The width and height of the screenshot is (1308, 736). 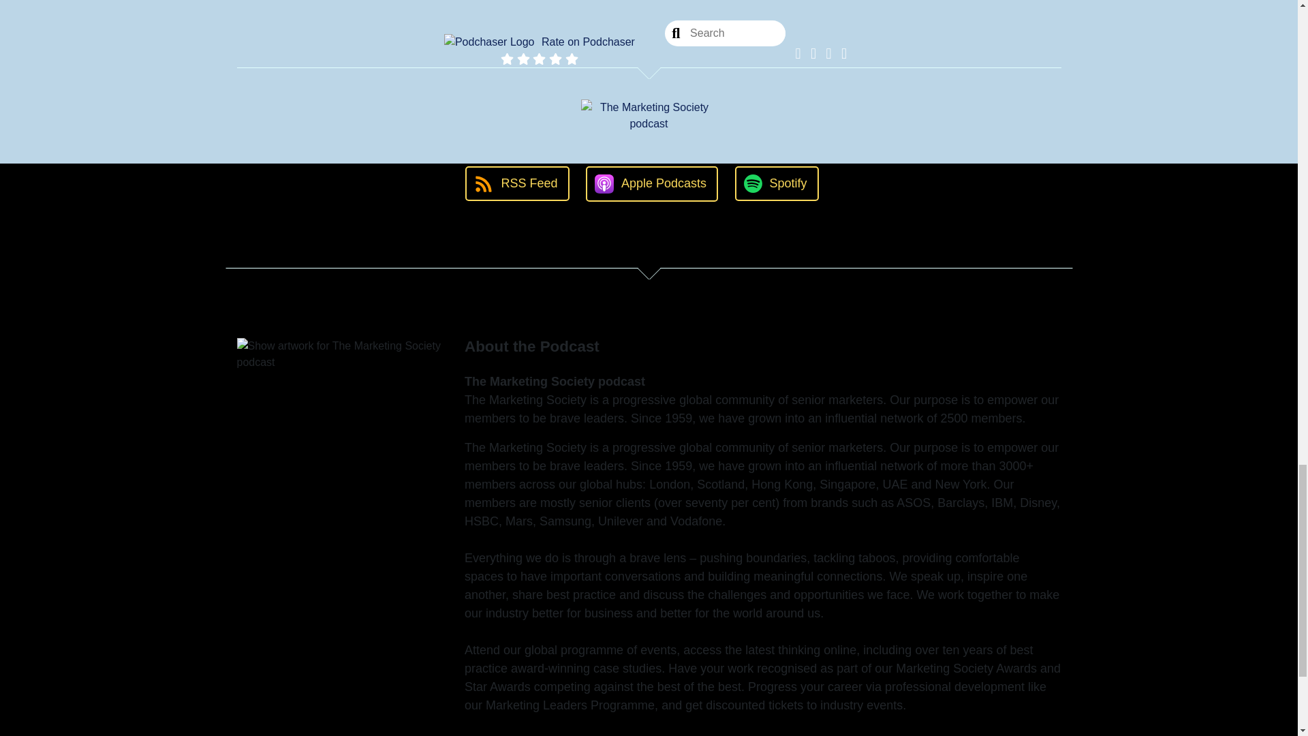 What do you see at coordinates (776, 183) in the screenshot?
I see `Spotify` at bounding box center [776, 183].